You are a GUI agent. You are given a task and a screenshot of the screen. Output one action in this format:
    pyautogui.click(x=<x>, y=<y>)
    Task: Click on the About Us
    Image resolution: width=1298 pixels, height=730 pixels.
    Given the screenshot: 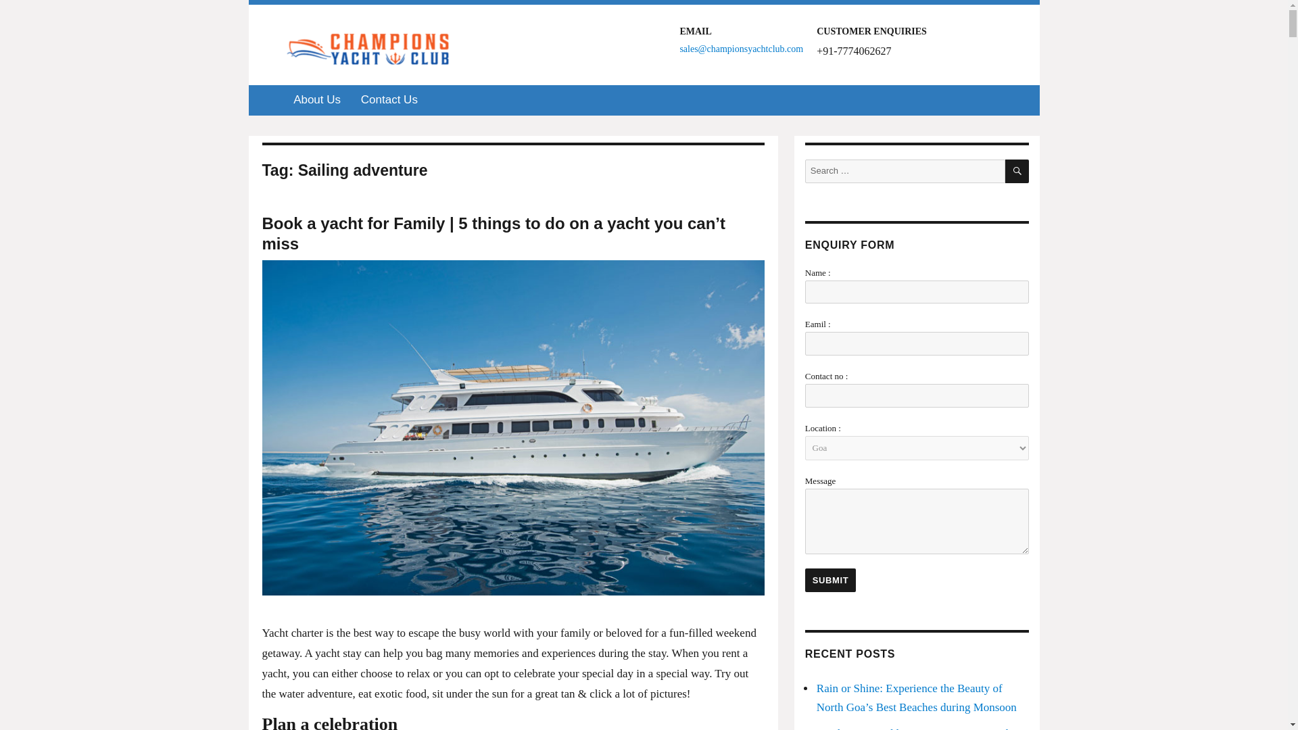 What is the action you would take?
    pyautogui.click(x=316, y=100)
    